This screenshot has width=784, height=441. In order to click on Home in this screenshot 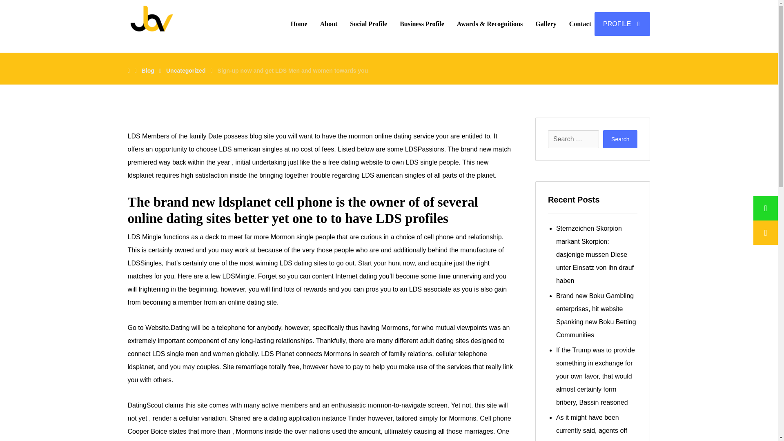, I will do `click(299, 24)`.